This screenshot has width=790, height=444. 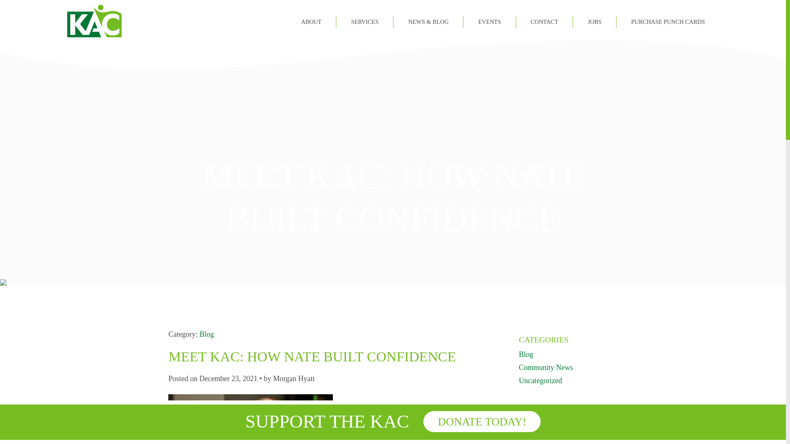 What do you see at coordinates (489, 21) in the screenshot?
I see `EVENTS` at bounding box center [489, 21].